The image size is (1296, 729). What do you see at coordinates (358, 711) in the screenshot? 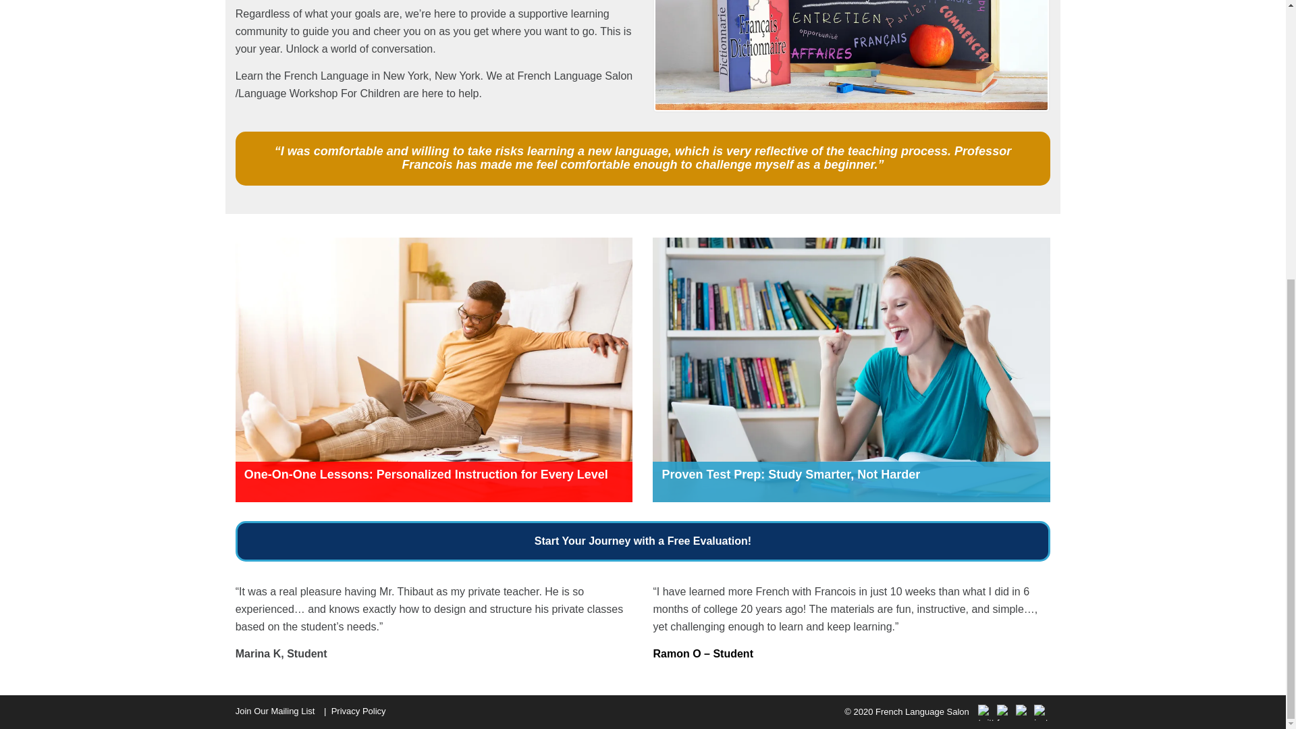
I see ` Privacy Policy` at bounding box center [358, 711].